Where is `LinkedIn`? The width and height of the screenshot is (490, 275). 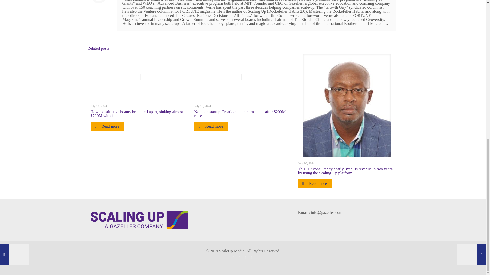
LinkedIn is located at coordinates (252, 258).